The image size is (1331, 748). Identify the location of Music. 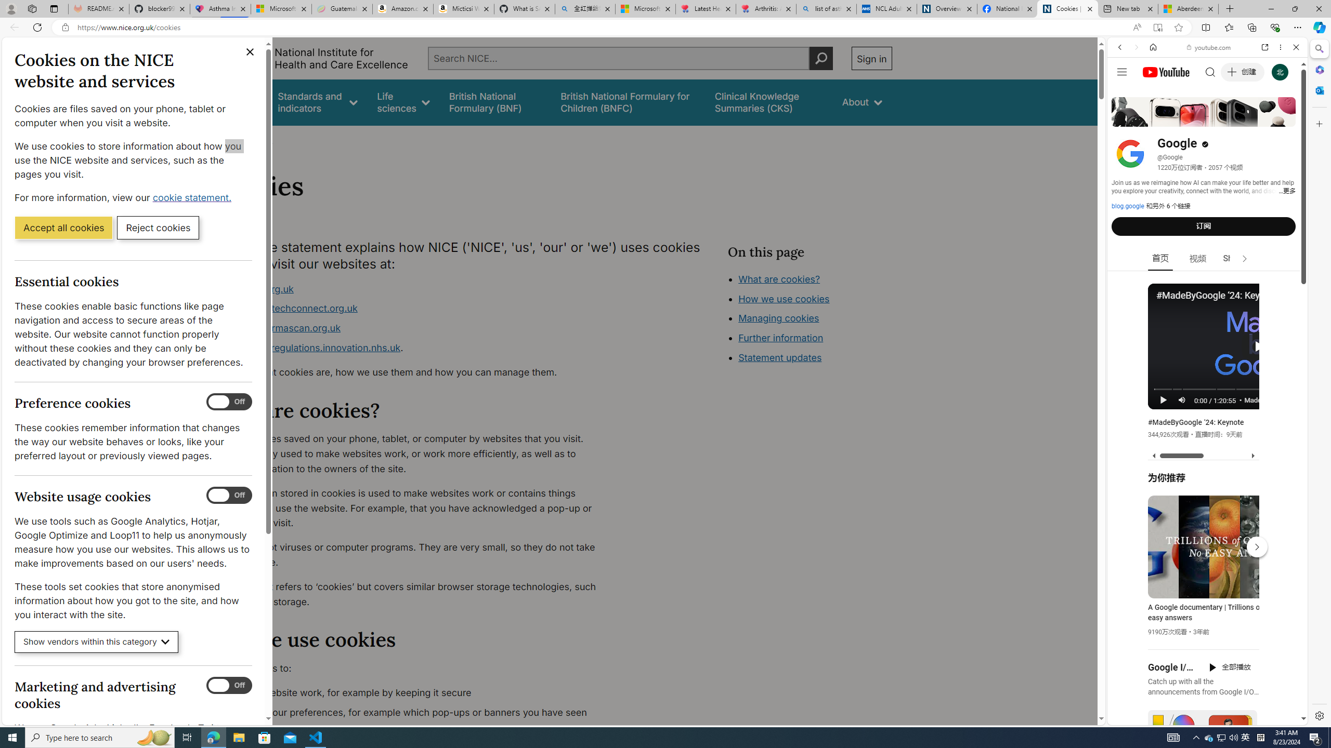
(1207, 283).